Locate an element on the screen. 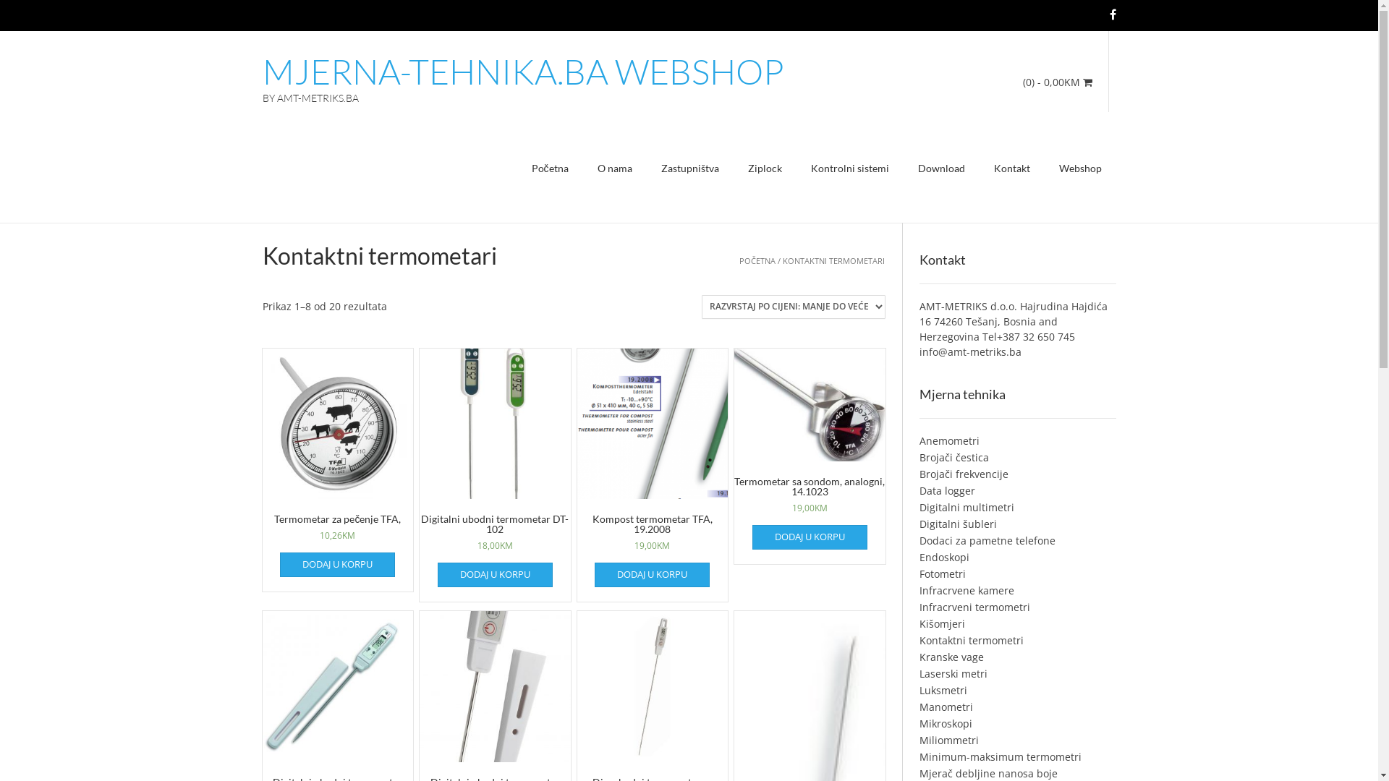 The height and width of the screenshot is (781, 1389). Download is located at coordinates (940, 170).